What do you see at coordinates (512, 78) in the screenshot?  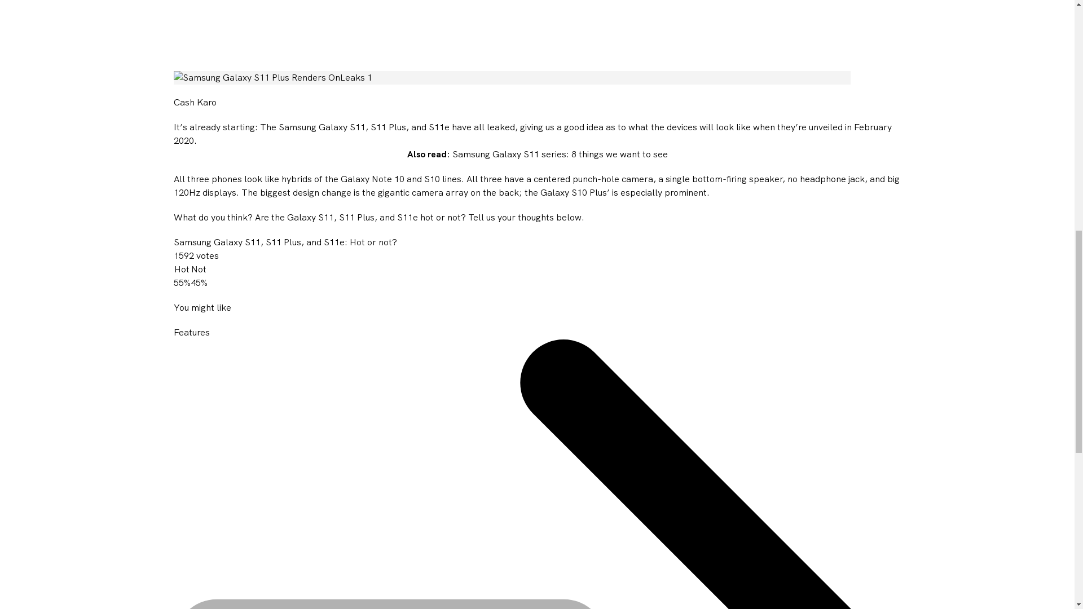 I see `Samsung Galaxy S11 Plus Renders OnLeaks 1` at bounding box center [512, 78].